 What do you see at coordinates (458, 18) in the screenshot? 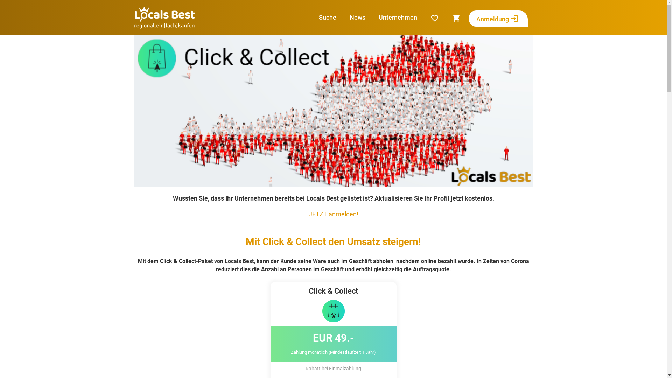
I see `shopping_cart` at bounding box center [458, 18].